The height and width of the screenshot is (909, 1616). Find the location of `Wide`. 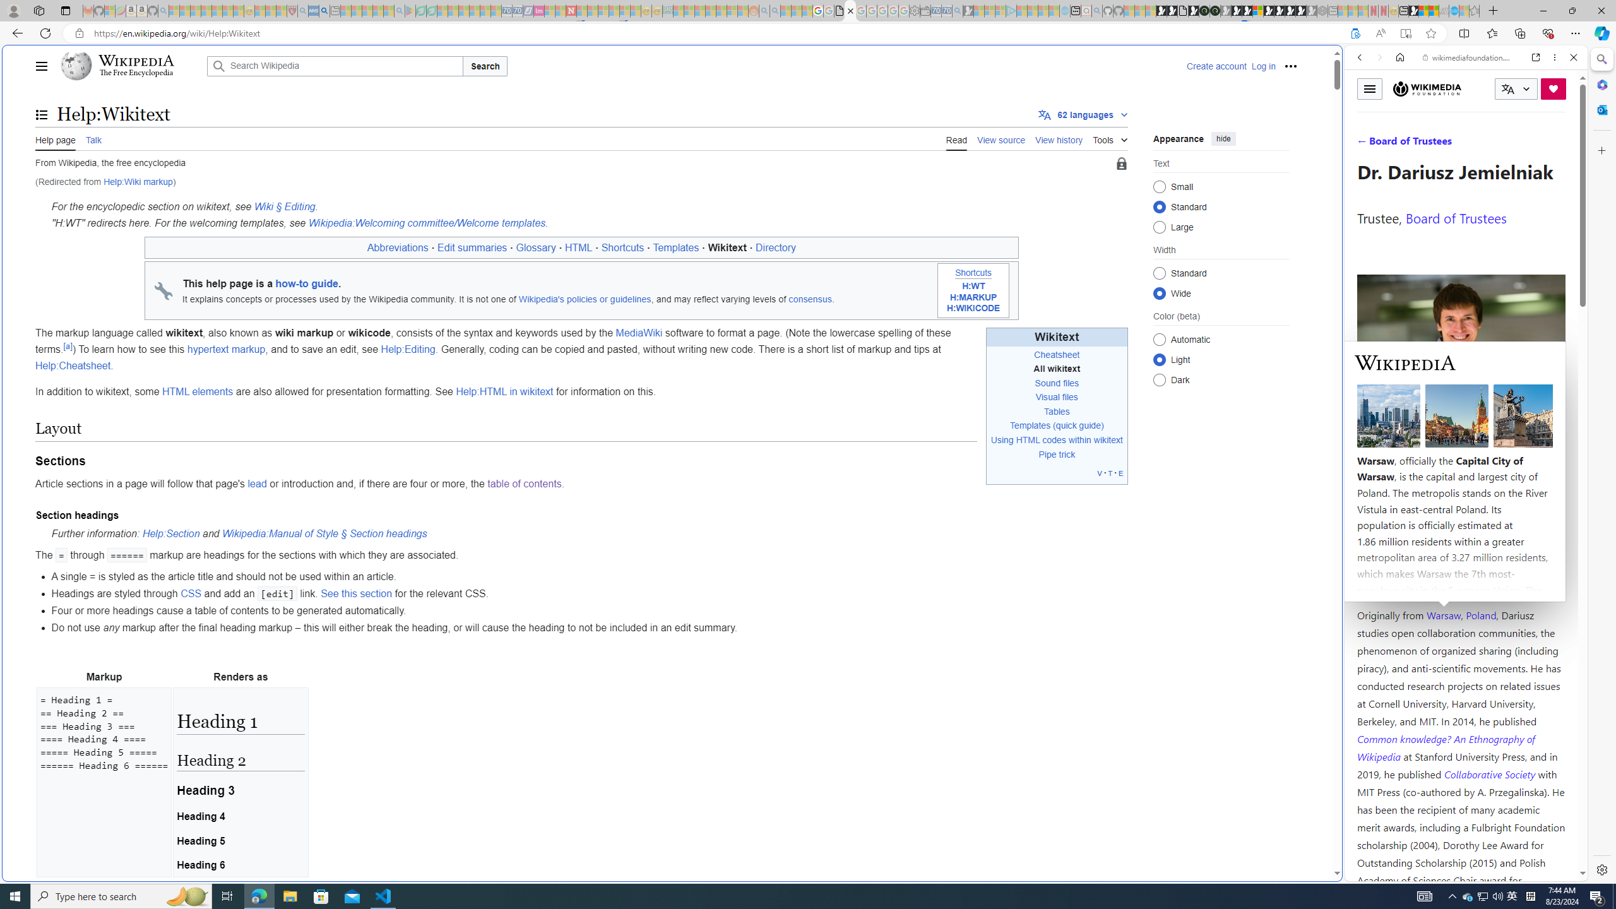

Wide is located at coordinates (1159, 293).